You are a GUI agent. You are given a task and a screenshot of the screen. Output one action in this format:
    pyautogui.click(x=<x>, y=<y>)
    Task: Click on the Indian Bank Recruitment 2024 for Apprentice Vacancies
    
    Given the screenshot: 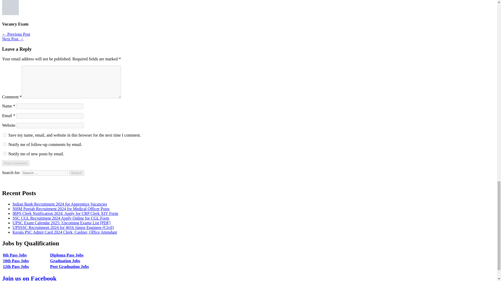 What is the action you would take?
    pyautogui.click(x=60, y=204)
    